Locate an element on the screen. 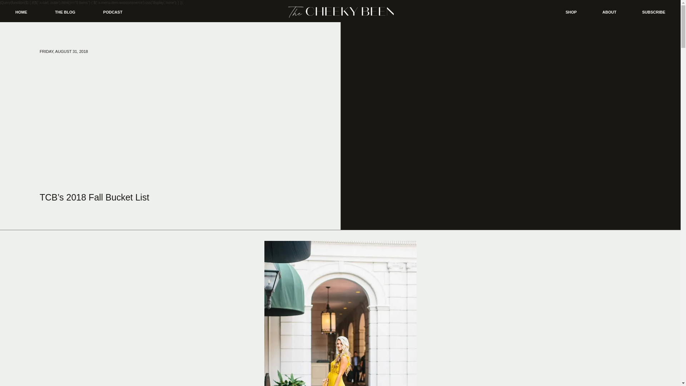  FRIDAY, AUGUST 31, 2018 is located at coordinates (64, 51).